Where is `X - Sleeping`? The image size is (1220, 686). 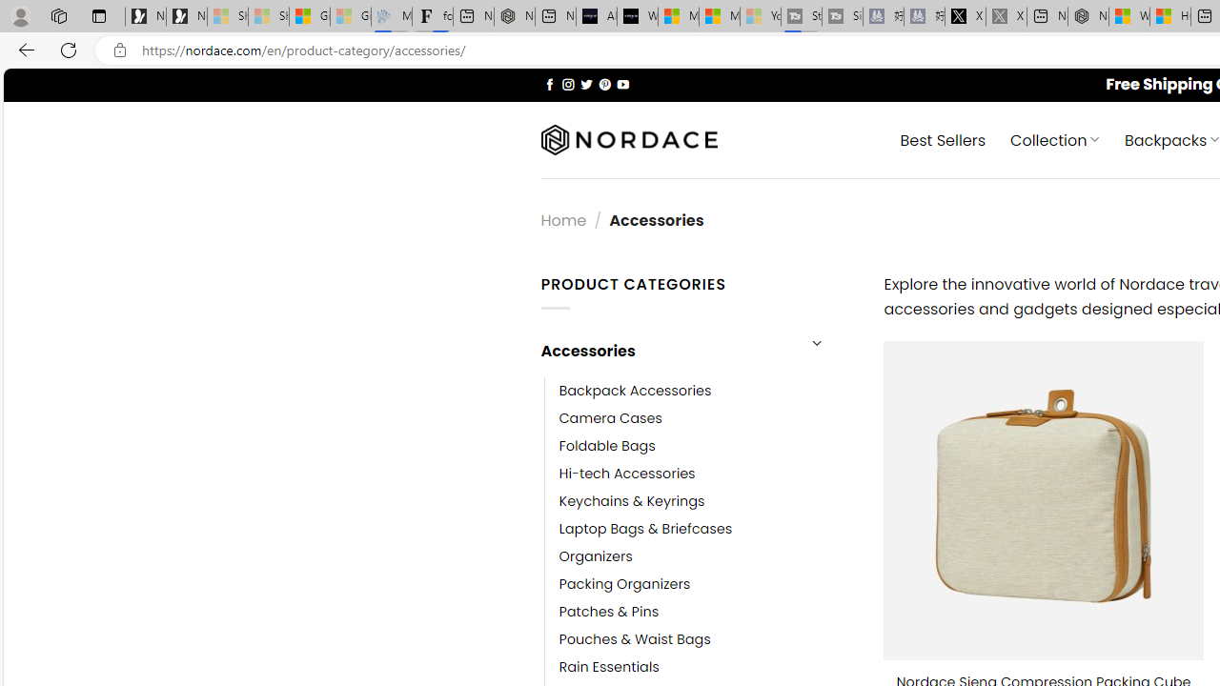
X - Sleeping is located at coordinates (1006, 17).